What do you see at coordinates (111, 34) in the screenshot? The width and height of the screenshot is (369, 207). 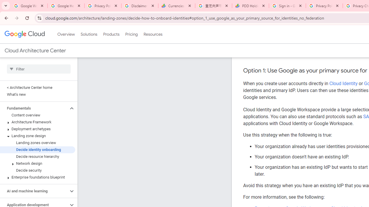 I see `Products` at bounding box center [111, 34].